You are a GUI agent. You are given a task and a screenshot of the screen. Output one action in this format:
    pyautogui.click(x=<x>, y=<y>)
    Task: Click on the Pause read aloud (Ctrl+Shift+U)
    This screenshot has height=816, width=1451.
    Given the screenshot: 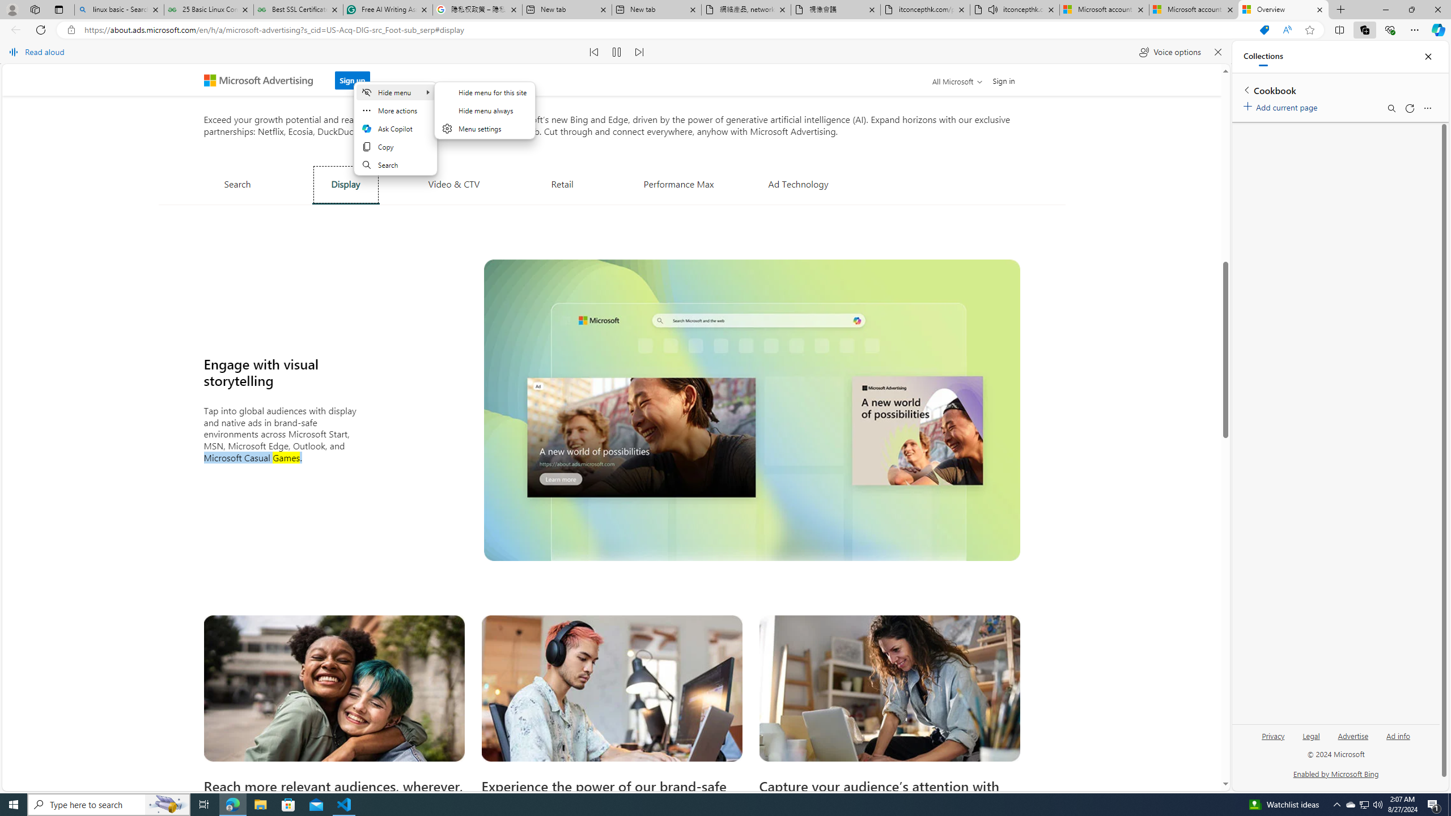 What is the action you would take?
    pyautogui.click(x=617, y=52)
    